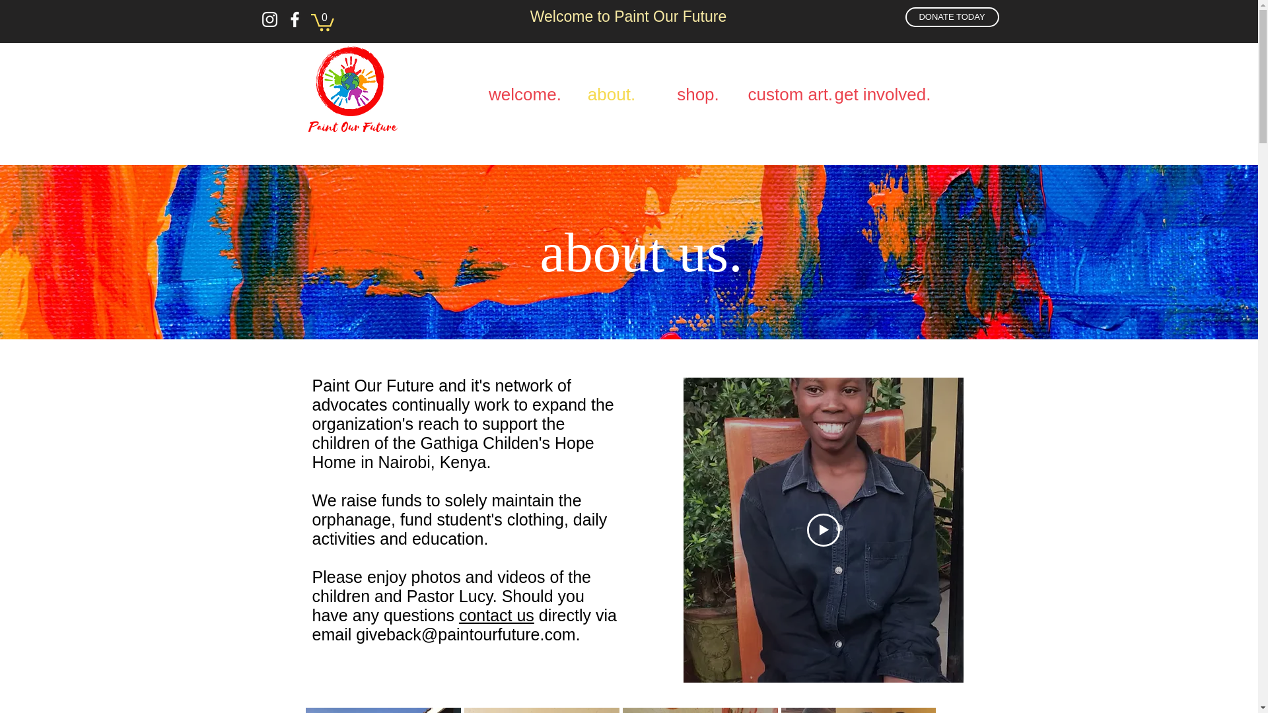  What do you see at coordinates (952, 17) in the screenshot?
I see `DONATE TODAY` at bounding box center [952, 17].